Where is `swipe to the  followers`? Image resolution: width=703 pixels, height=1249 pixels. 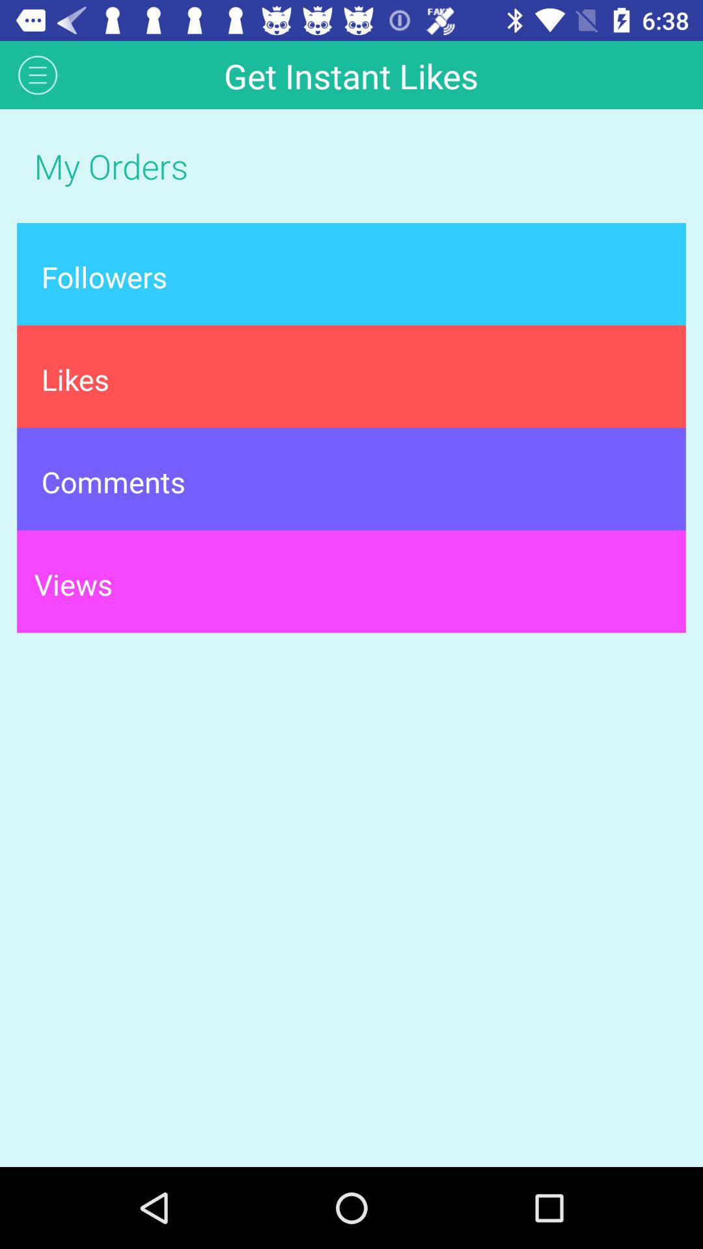 swipe to the  followers is located at coordinates (351, 274).